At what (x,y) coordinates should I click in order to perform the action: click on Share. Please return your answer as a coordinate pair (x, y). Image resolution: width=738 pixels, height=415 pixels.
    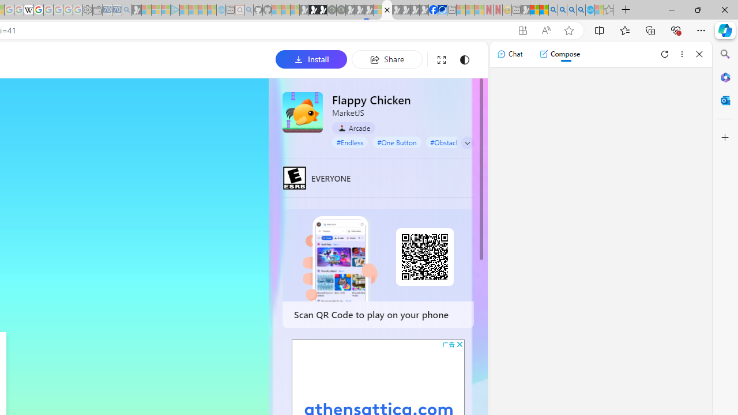
    Looking at the image, I should click on (387, 59).